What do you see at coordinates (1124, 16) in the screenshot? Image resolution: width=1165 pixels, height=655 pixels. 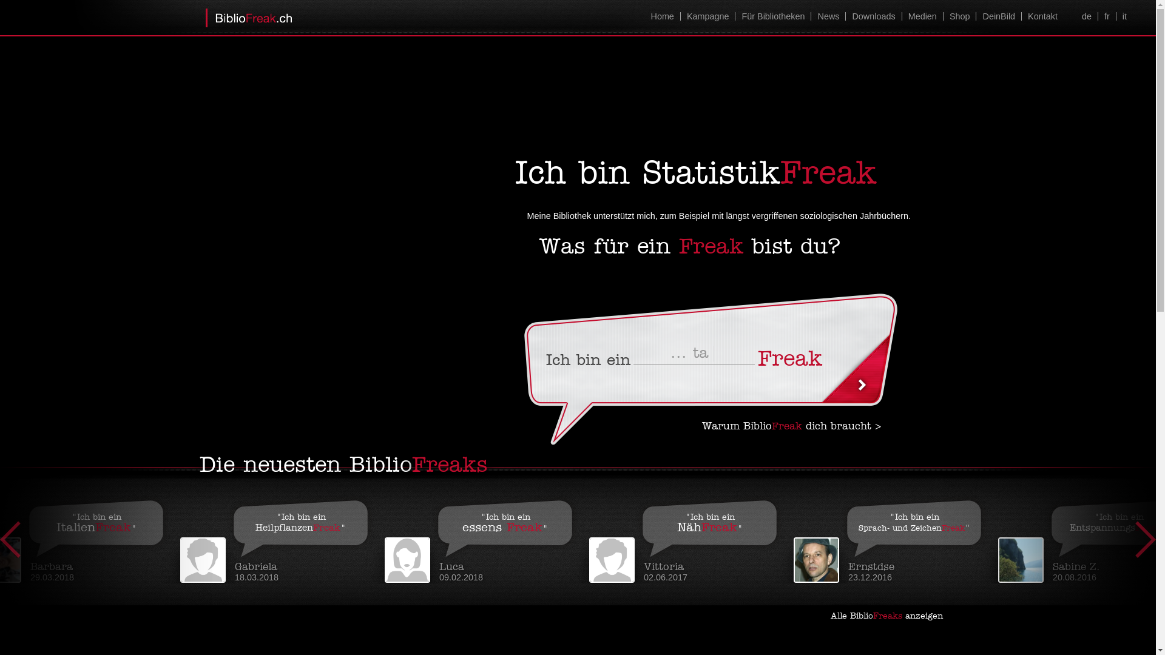 I see `it` at bounding box center [1124, 16].